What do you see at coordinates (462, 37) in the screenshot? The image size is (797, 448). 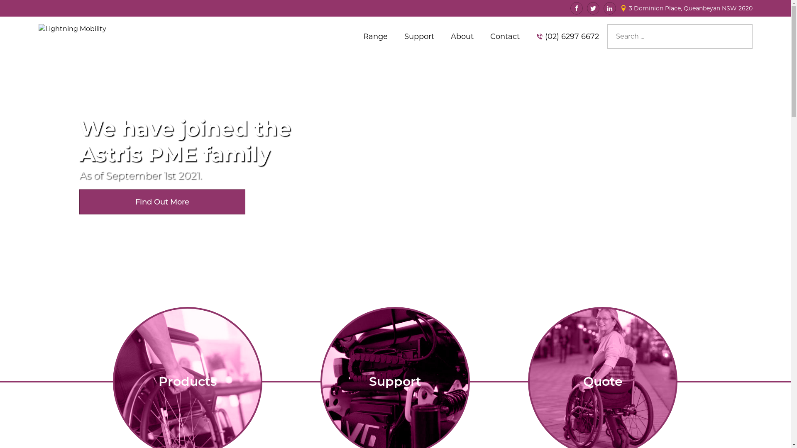 I see `About` at bounding box center [462, 37].